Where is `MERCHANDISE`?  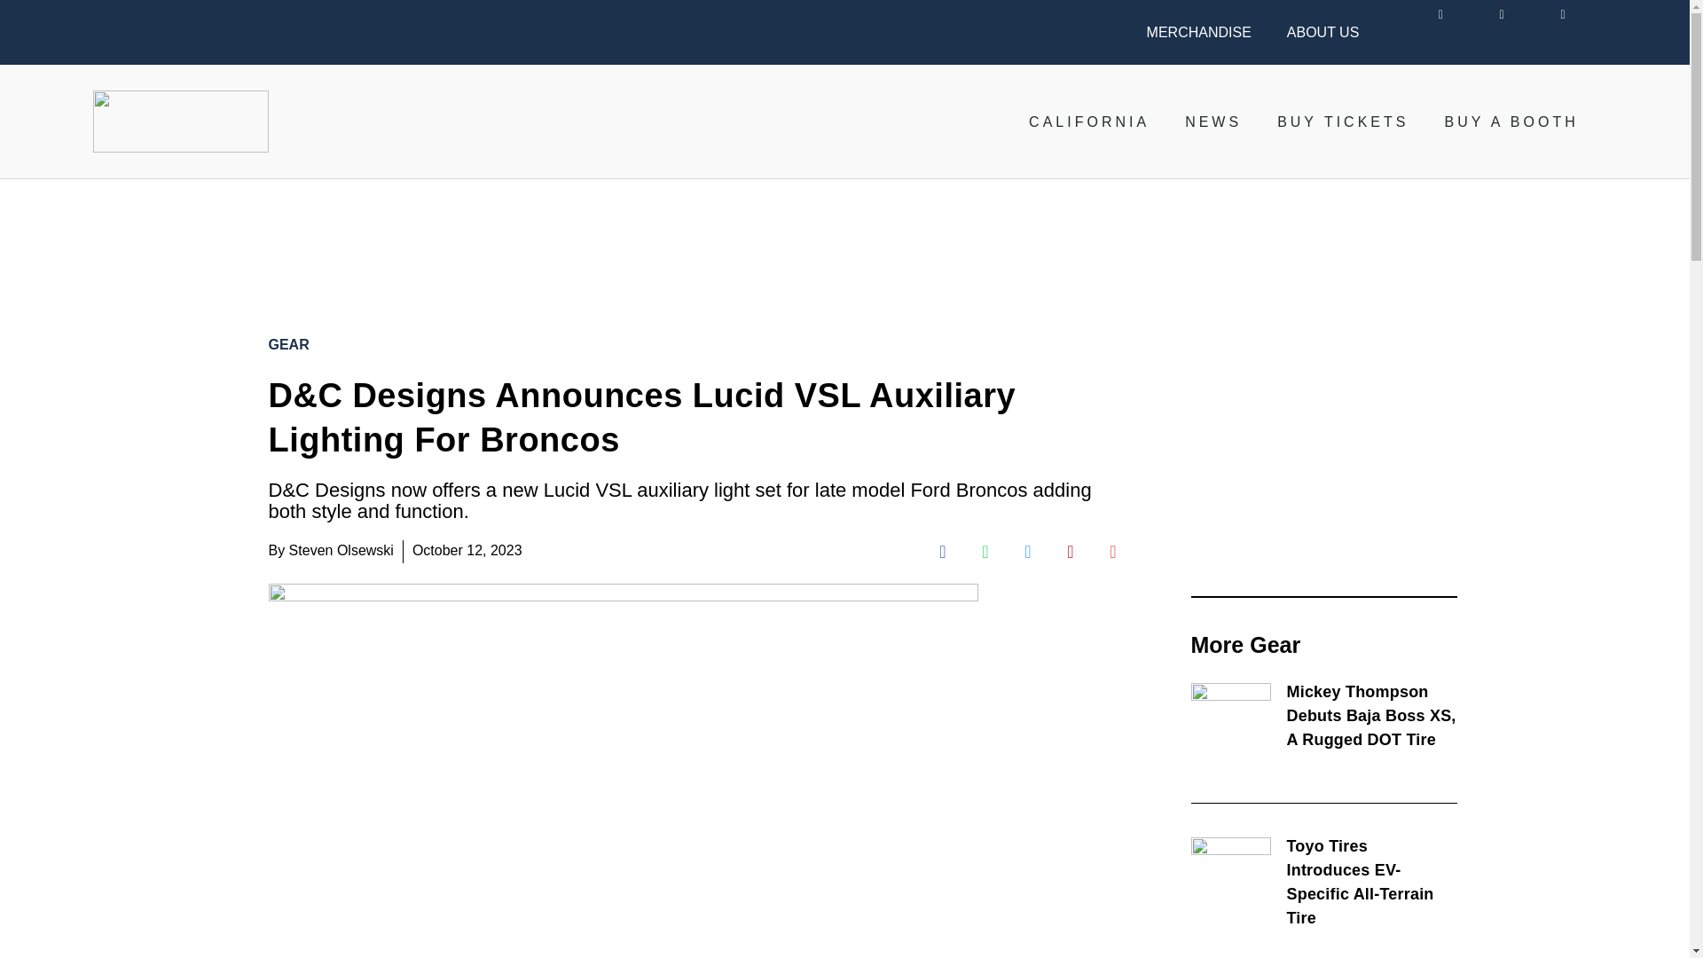
MERCHANDISE is located at coordinates (1198, 32).